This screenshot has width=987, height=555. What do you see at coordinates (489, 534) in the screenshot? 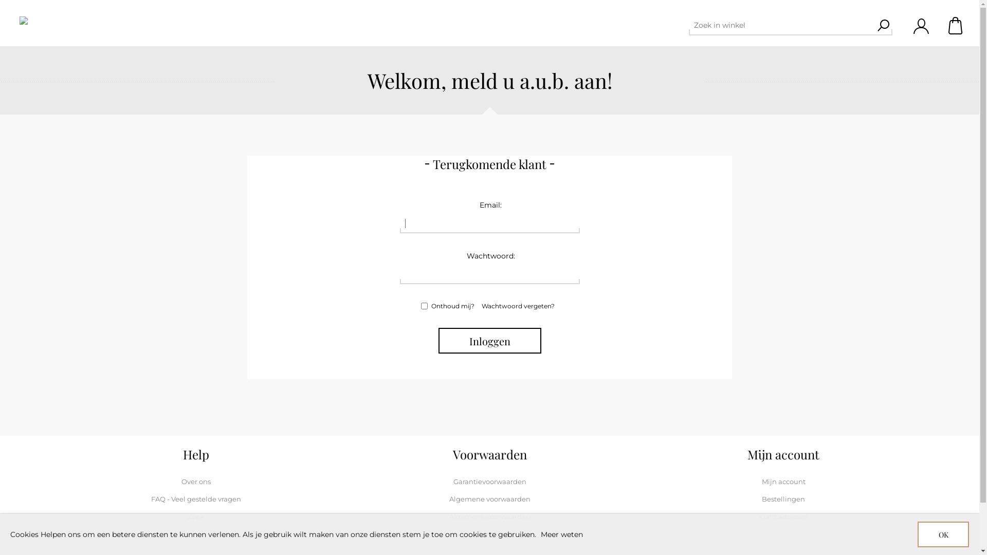
I see `Cookiebeleid` at bounding box center [489, 534].